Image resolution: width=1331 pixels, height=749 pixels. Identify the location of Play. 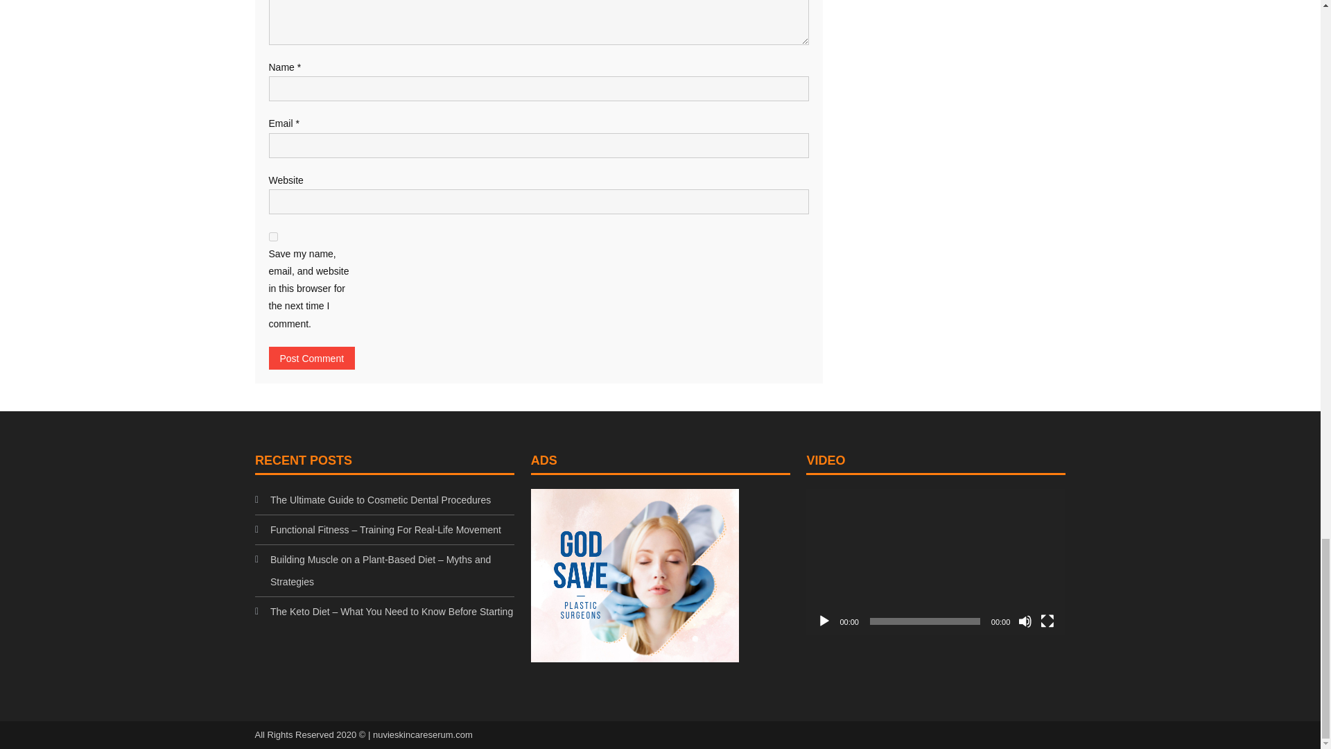
(824, 620).